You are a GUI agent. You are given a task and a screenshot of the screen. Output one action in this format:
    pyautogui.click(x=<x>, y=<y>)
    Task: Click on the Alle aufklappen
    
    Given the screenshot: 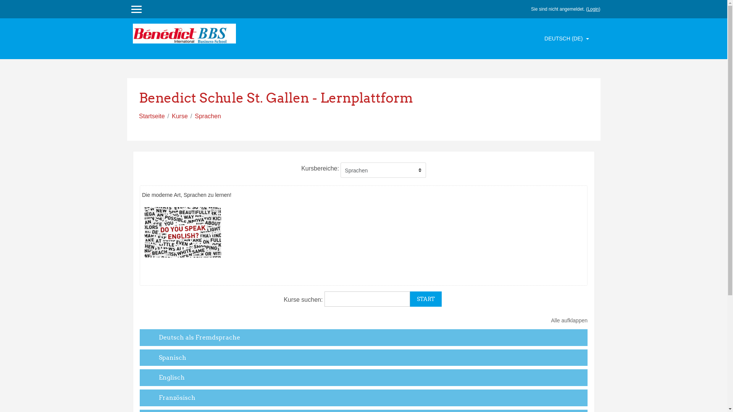 What is the action you would take?
    pyautogui.click(x=565, y=320)
    